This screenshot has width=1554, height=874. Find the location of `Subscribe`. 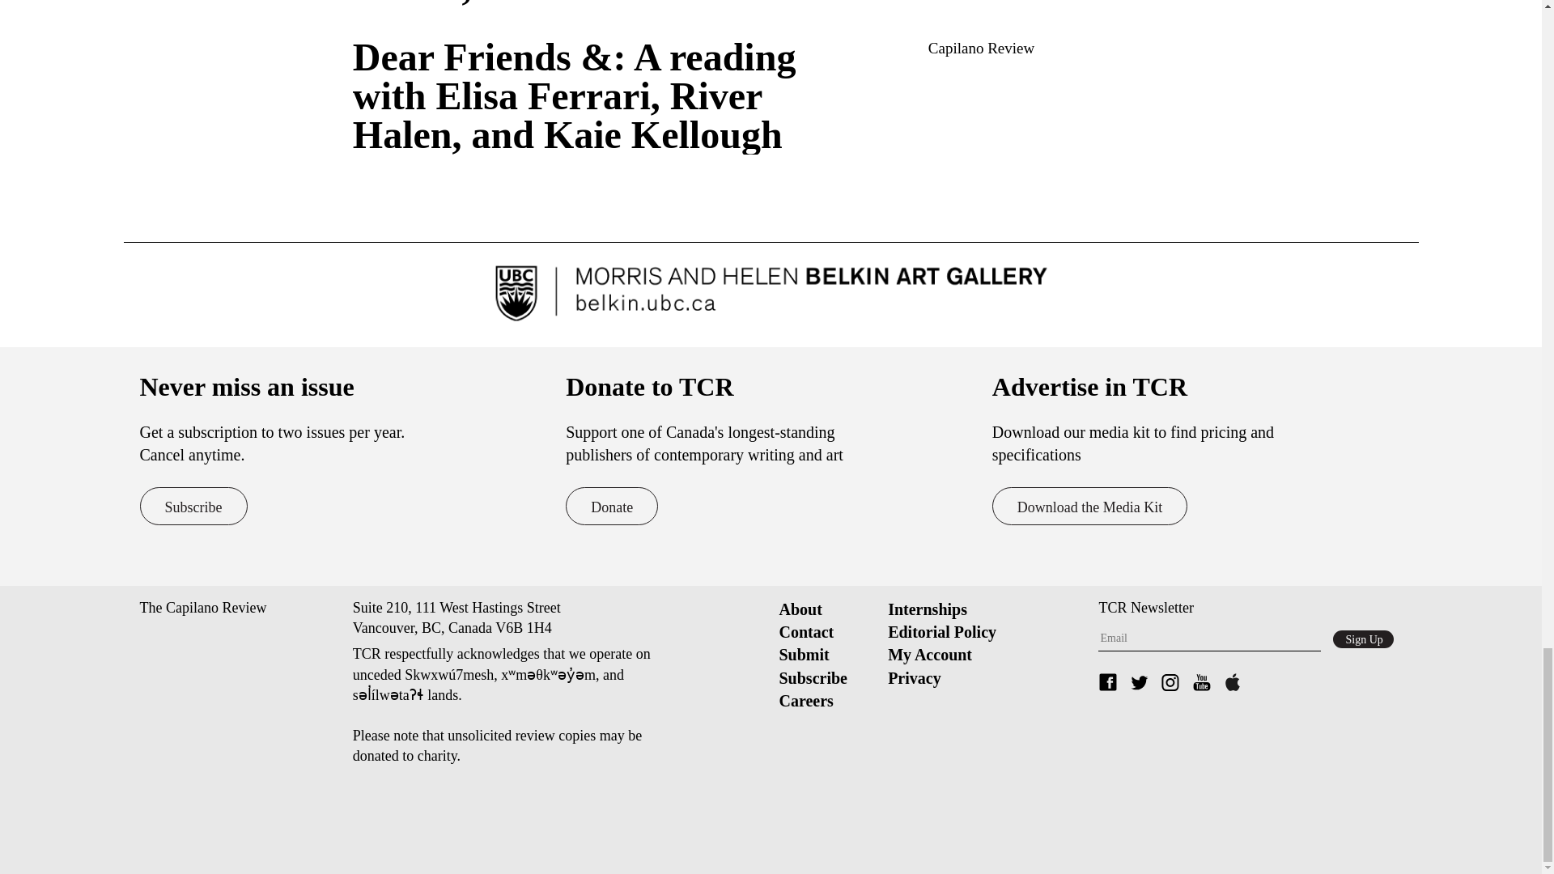

Subscribe is located at coordinates (813, 678).